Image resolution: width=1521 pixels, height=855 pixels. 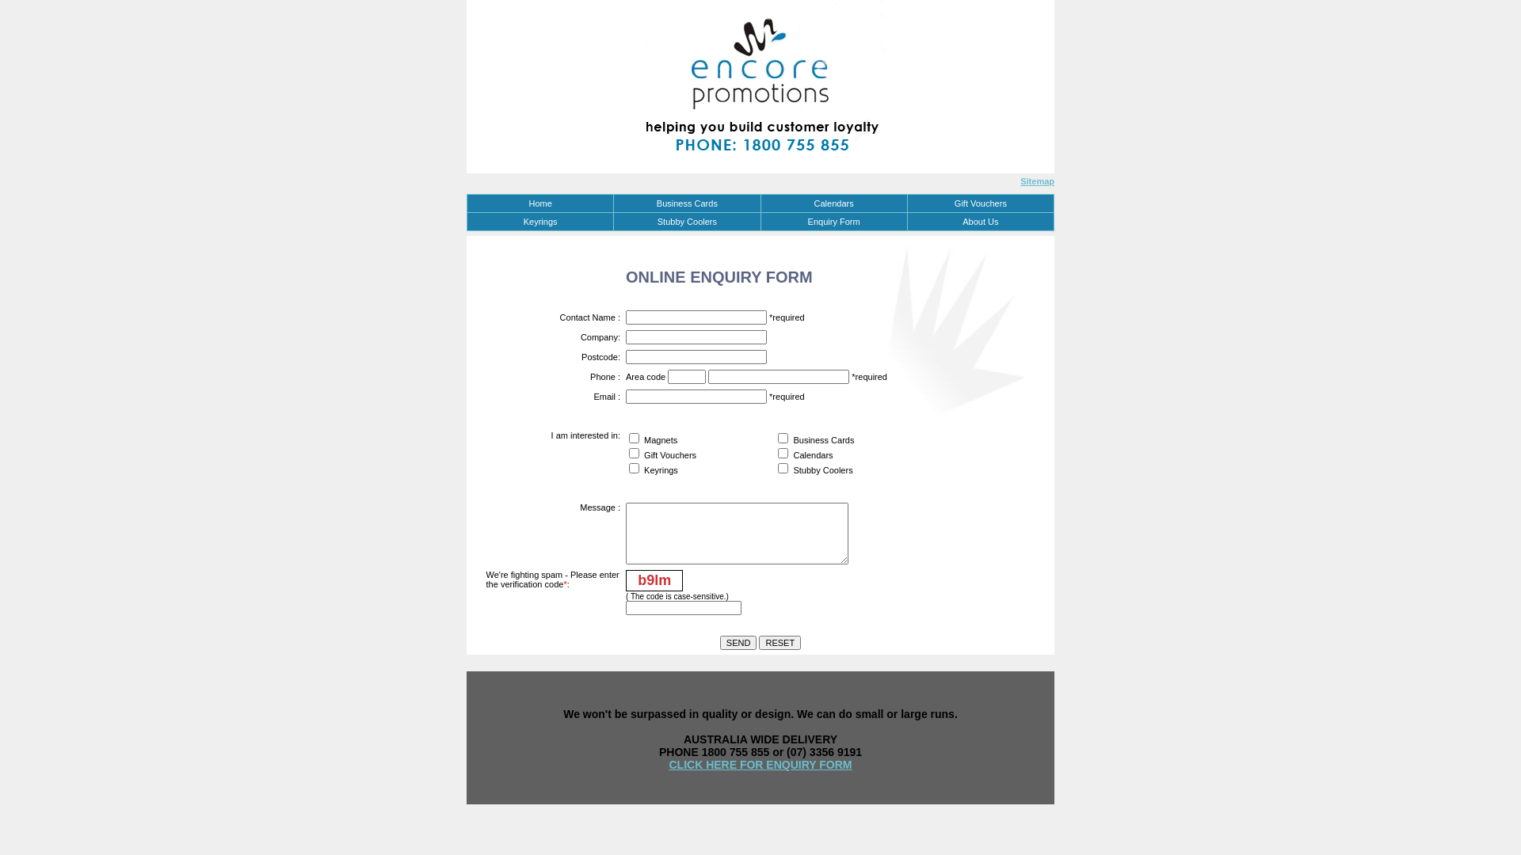 I want to click on Gift Vouchers, so click(x=981, y=203).